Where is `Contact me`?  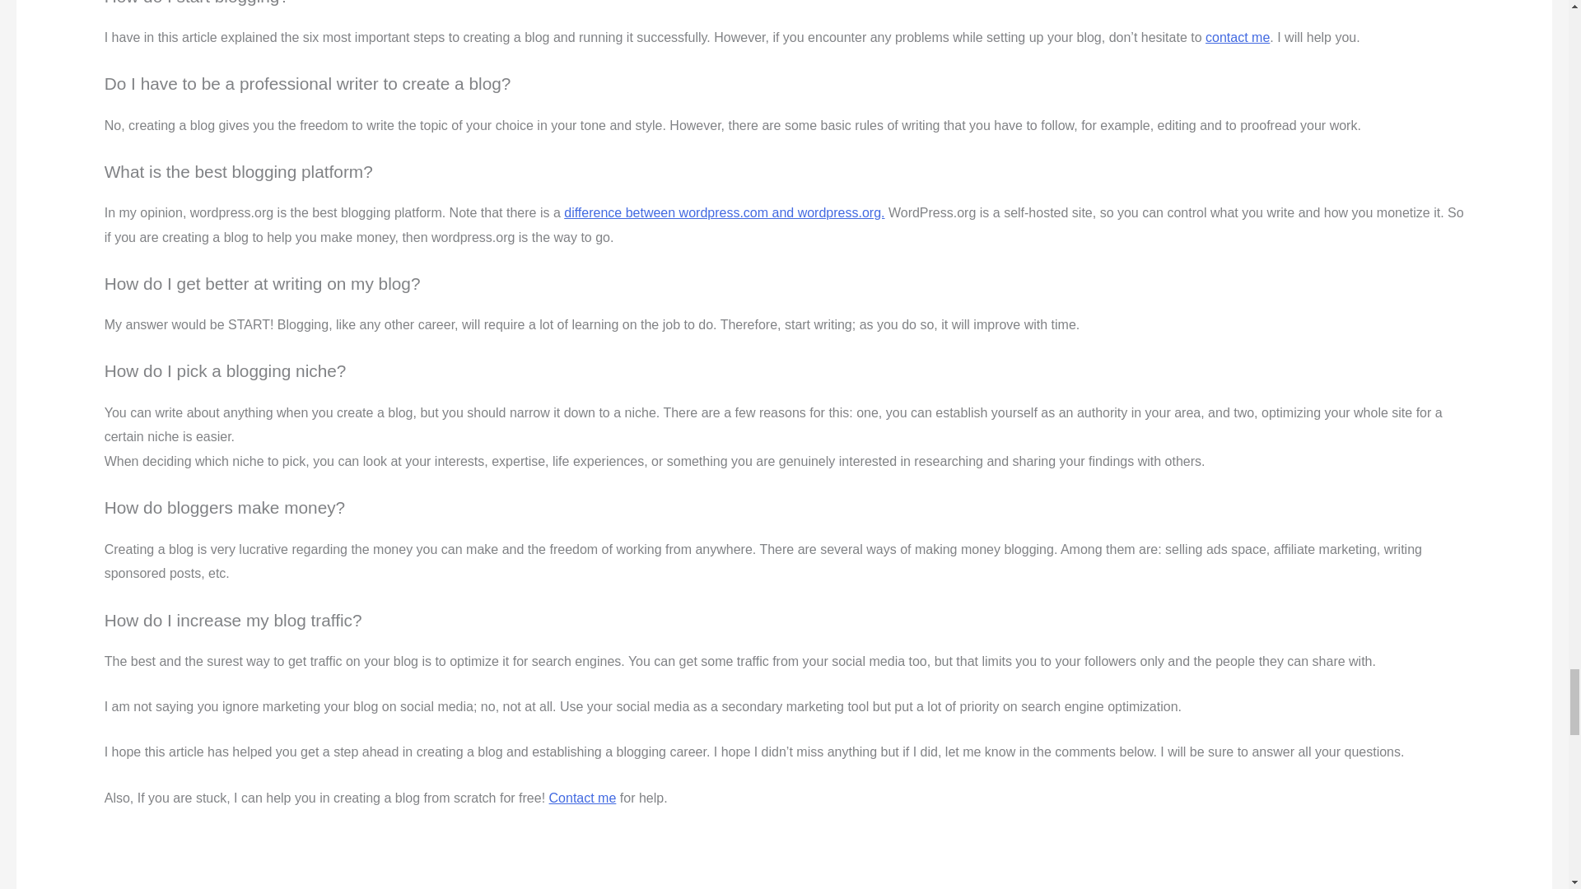
Contact me is located at coordinates (582, 798).